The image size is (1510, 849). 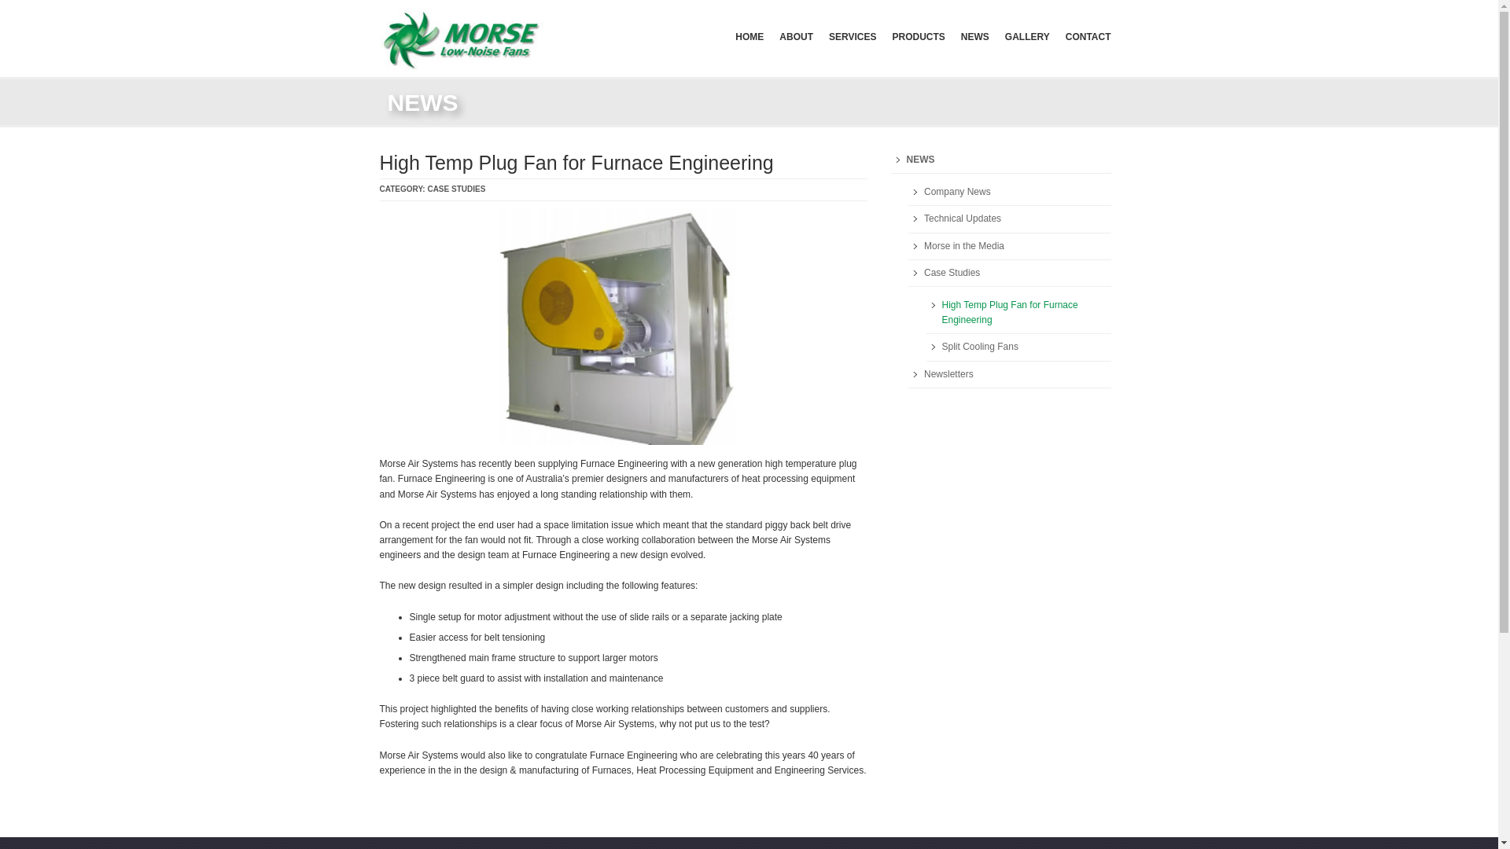 I want to click on Case Studies, so click(x=1010, y=274).